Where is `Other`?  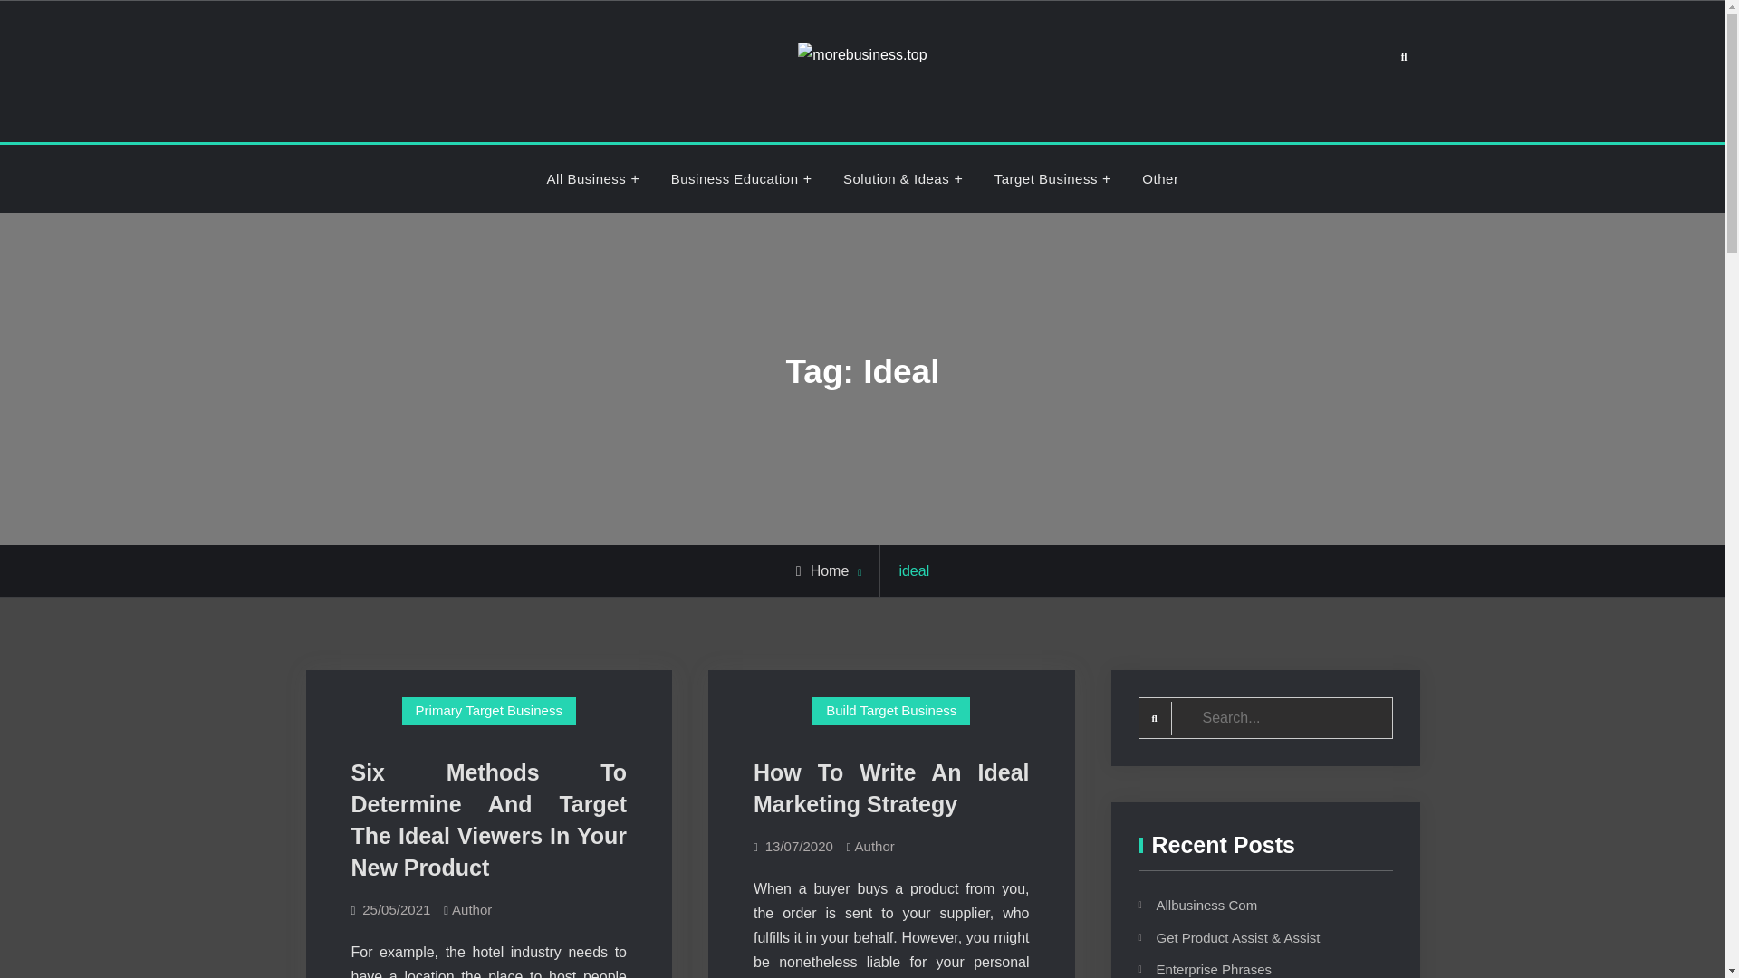 Other is located at coordinates (1159, 179).